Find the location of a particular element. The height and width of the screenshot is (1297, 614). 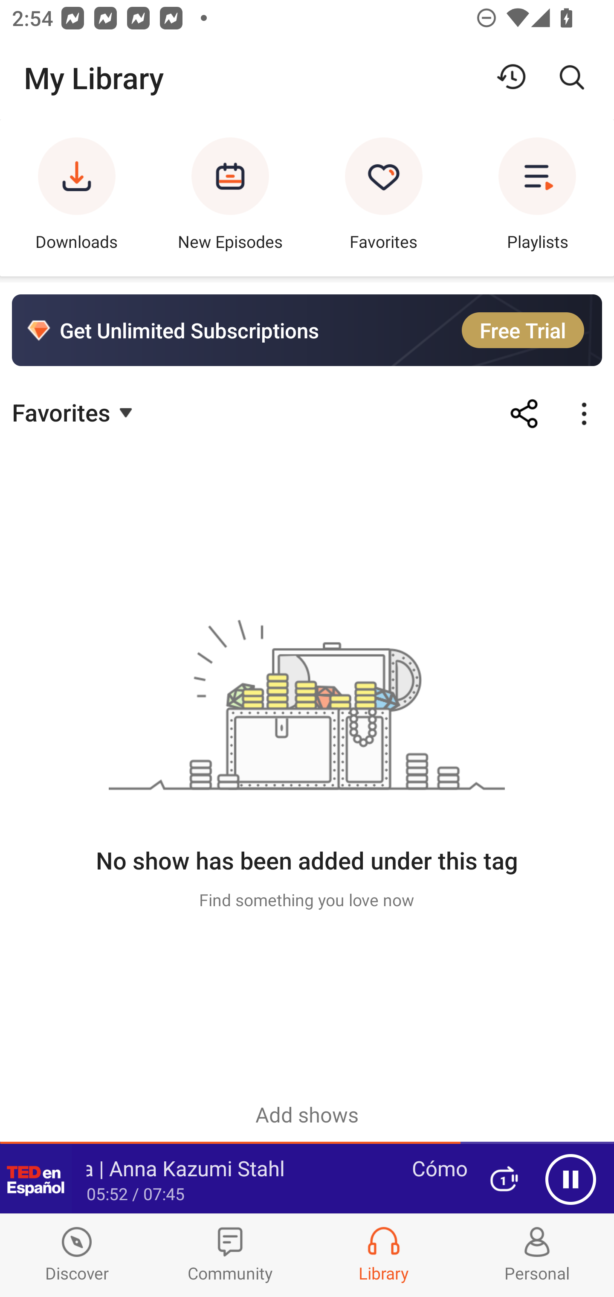

Profiles and Settings Personal is located at coordinates (537, 1255).